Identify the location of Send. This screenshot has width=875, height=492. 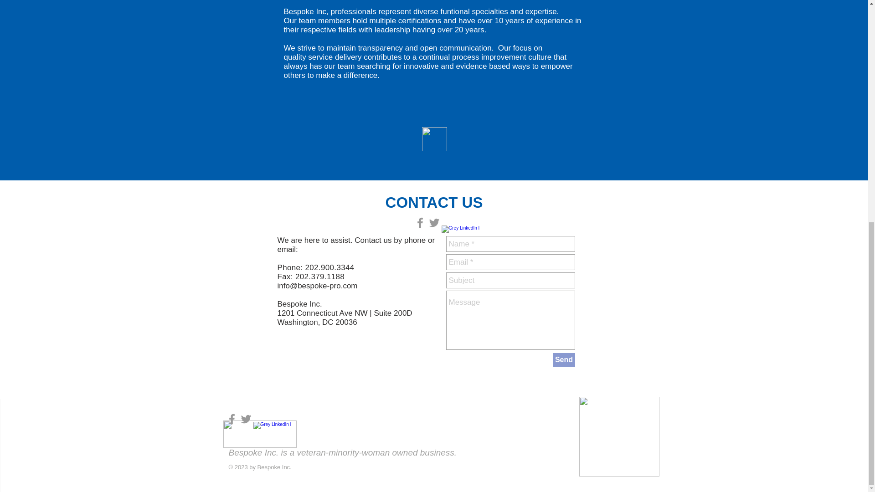
(564, 360).